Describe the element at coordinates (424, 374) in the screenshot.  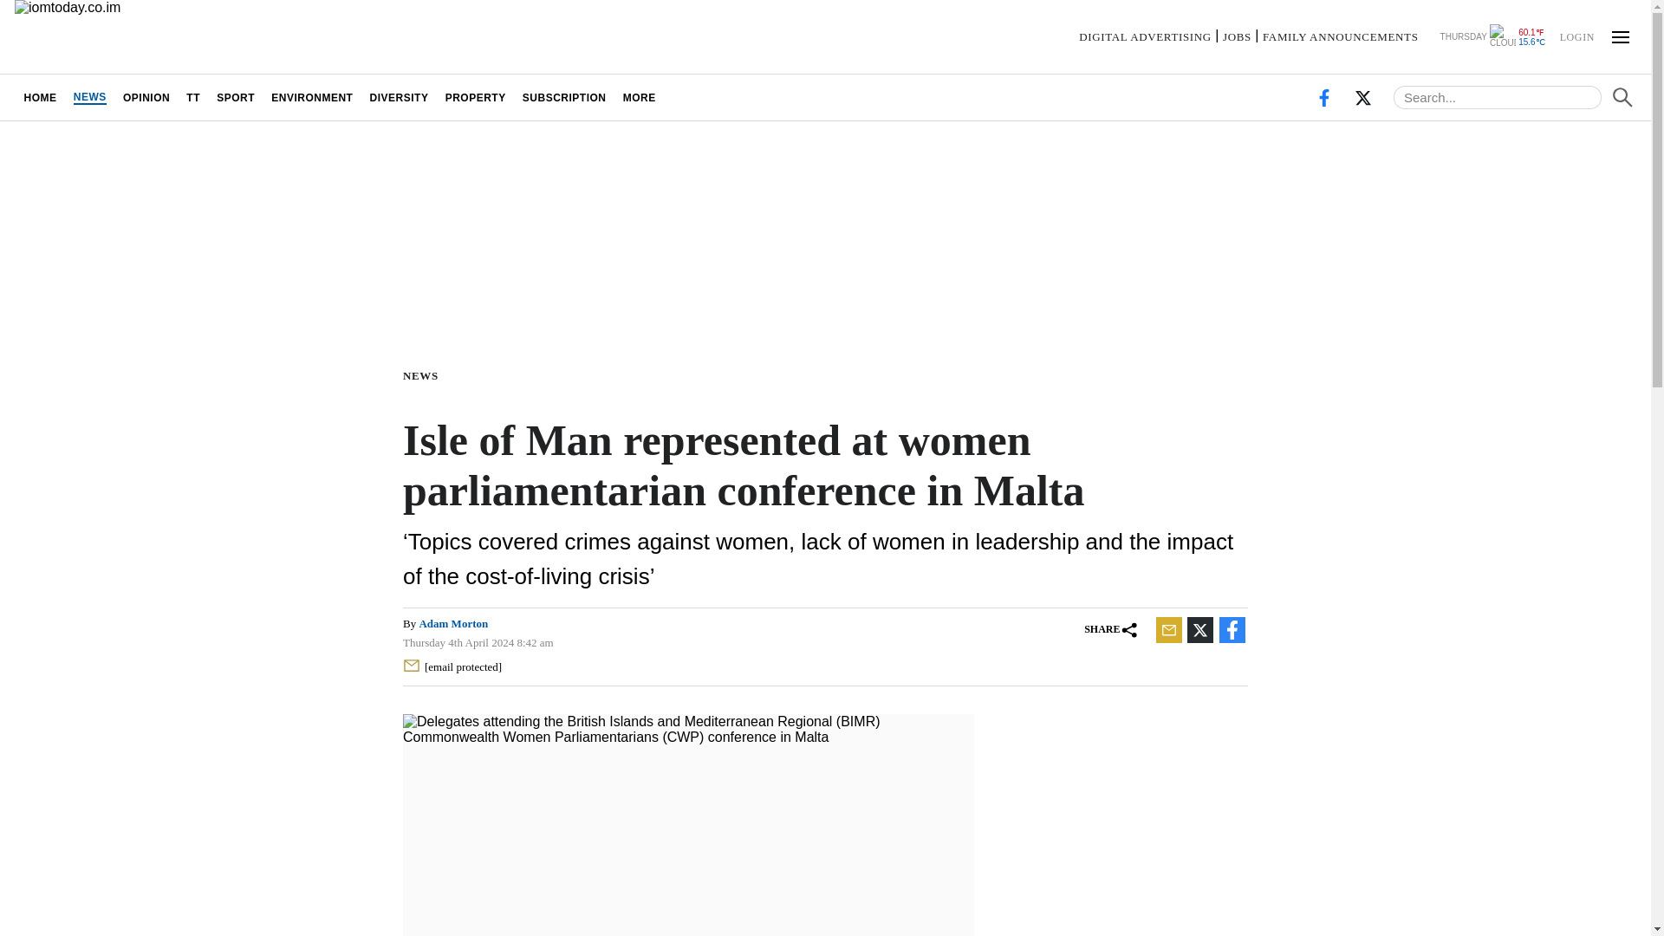
I see `NEWS` at that location.